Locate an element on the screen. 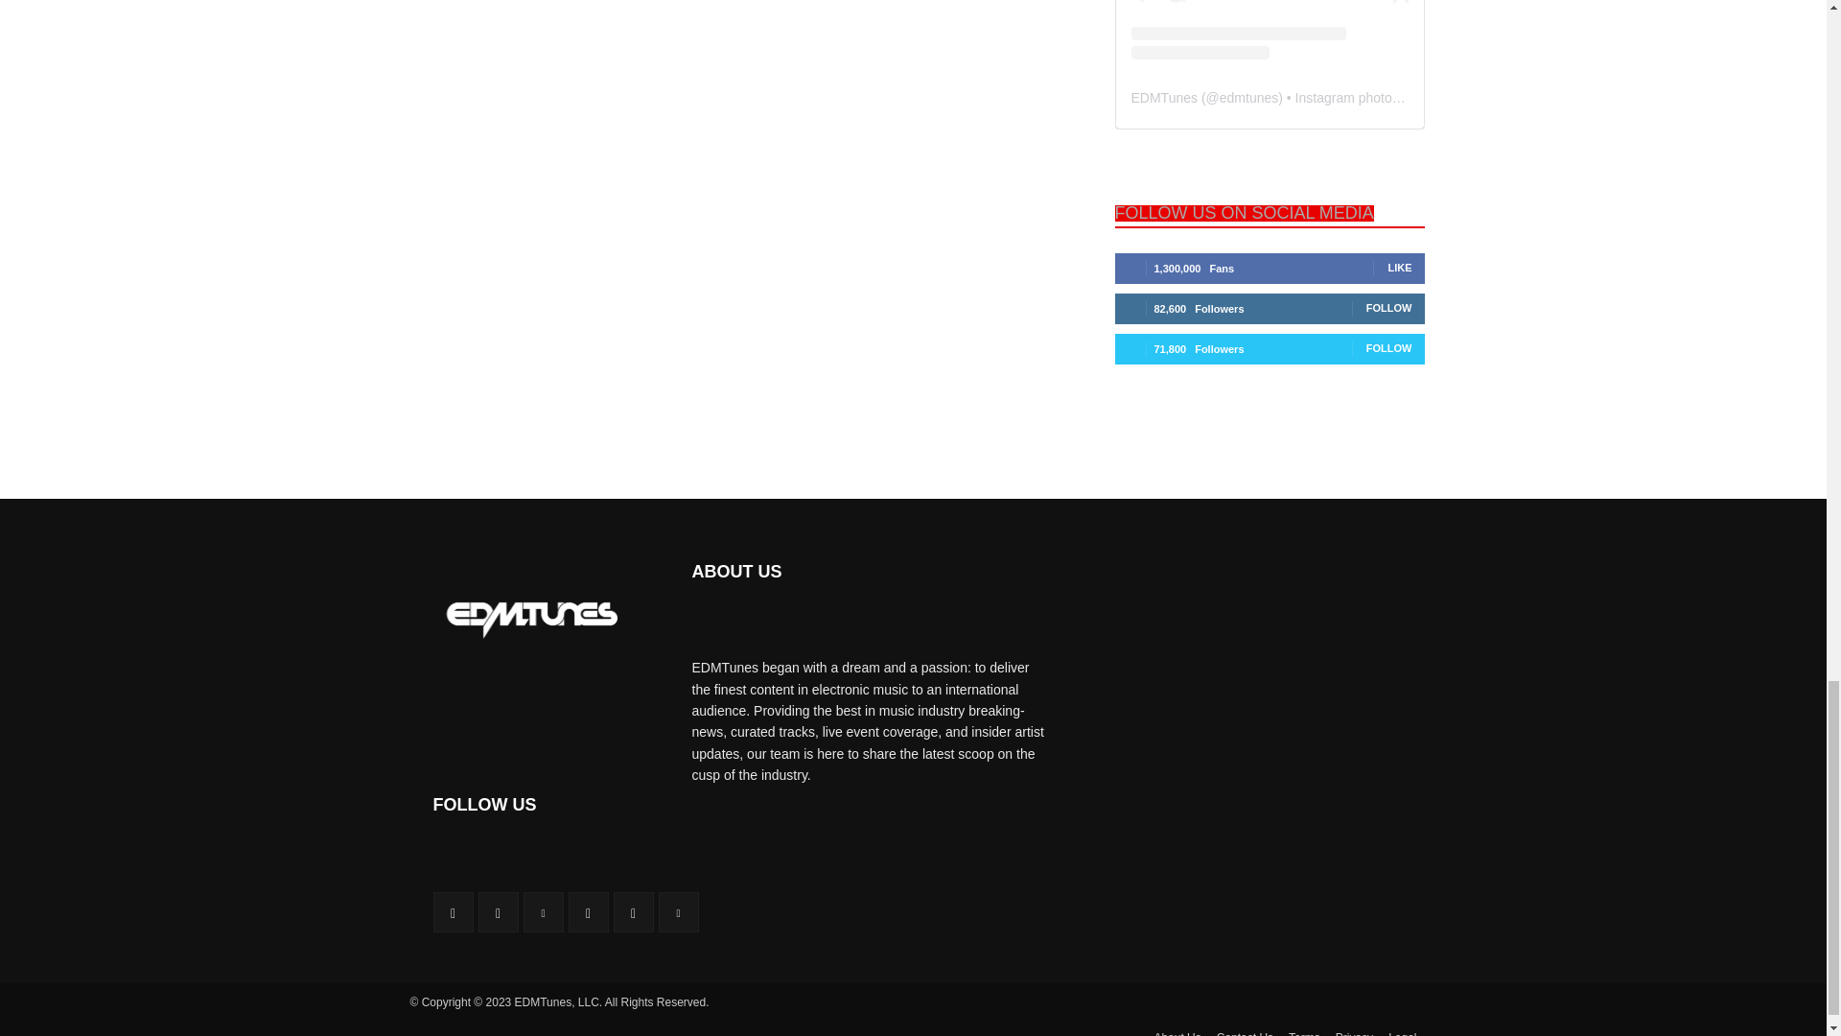 This screenshot has height=1036, width=1841. Facebook is located at coordinates (453, 911).